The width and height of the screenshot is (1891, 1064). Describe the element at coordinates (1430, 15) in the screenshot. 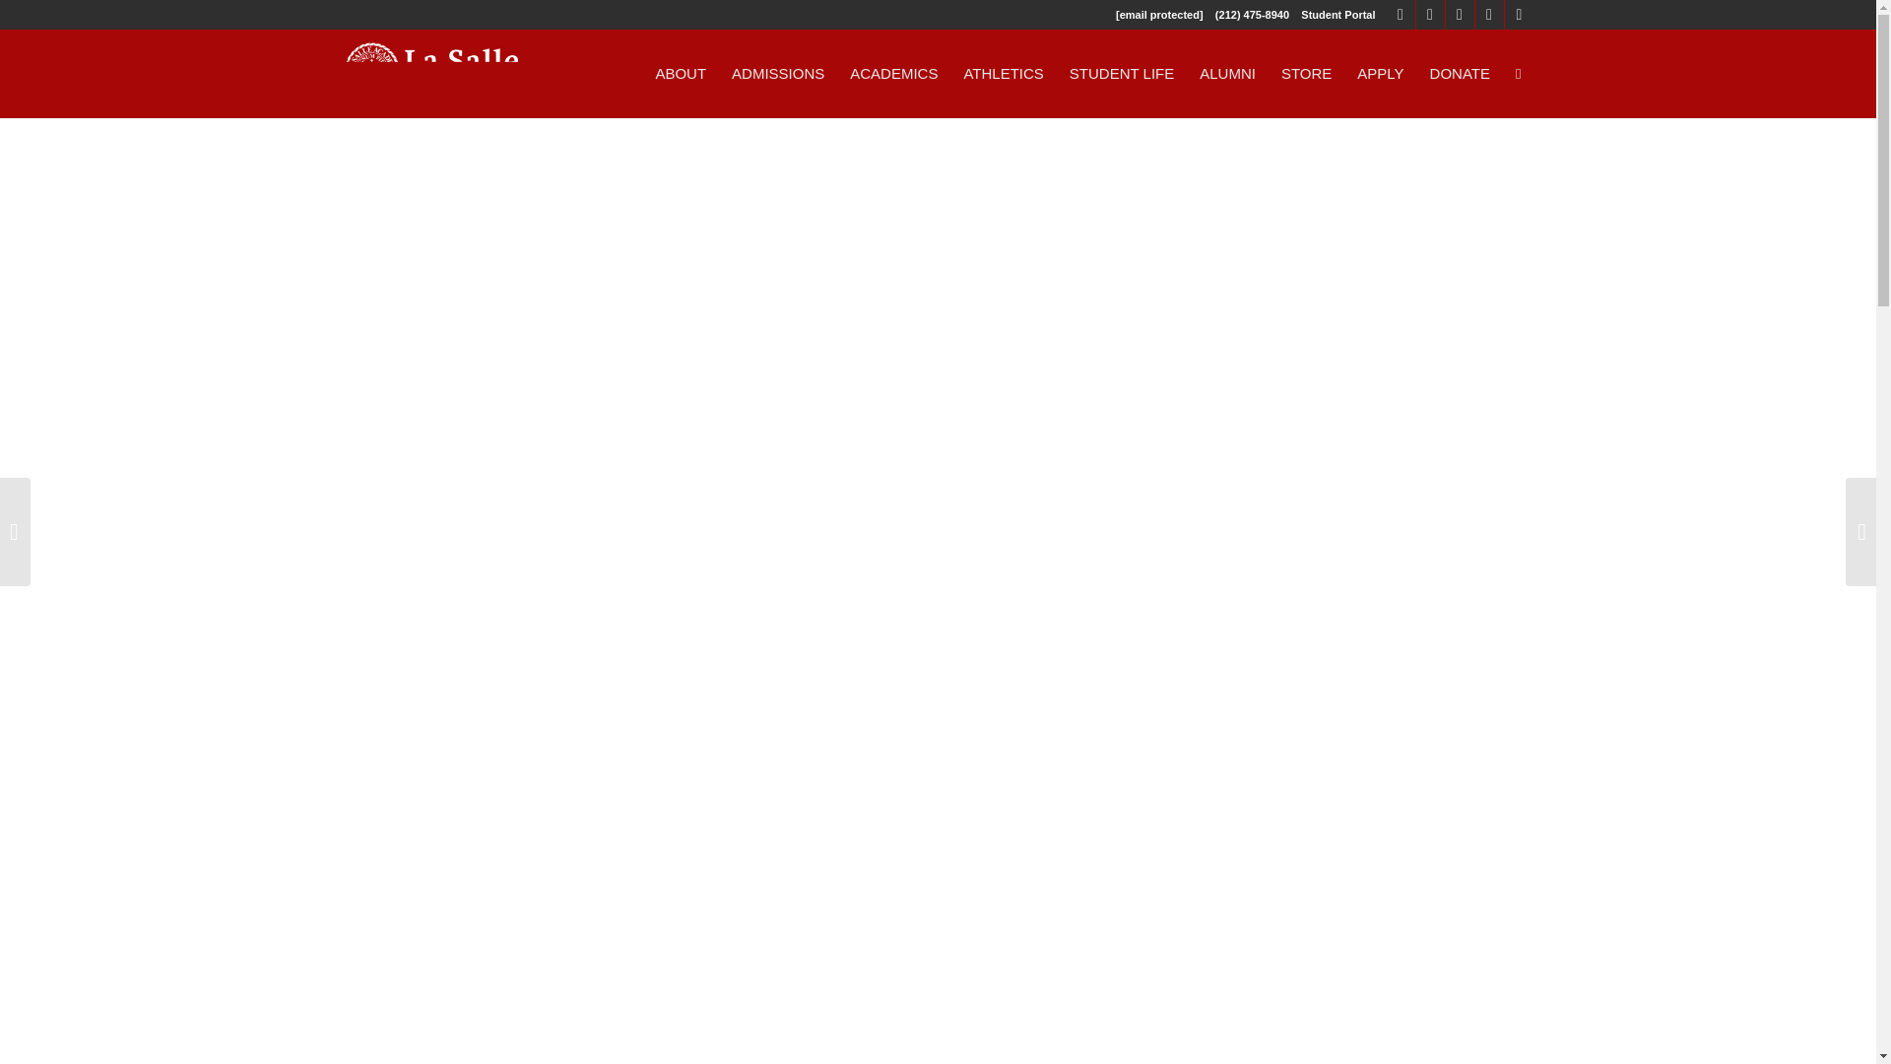

I see `Facebook` at that location.